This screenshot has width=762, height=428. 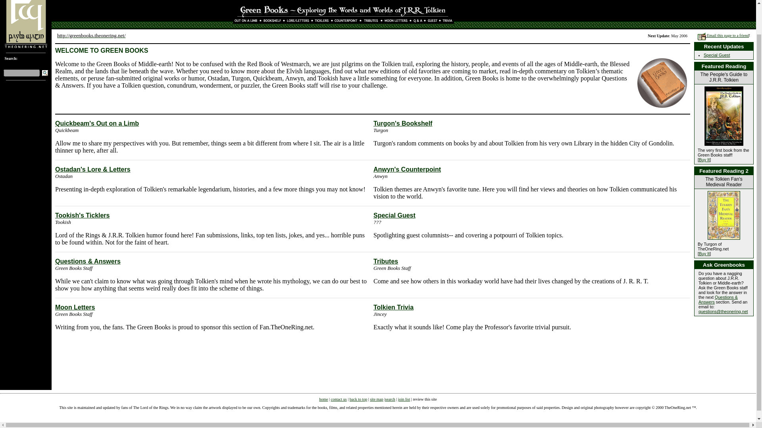 What do you see at coordinates (407, 170) in the screenshot?
I see `Anwyn's Counterpoint` at bounding box center [407, 170].